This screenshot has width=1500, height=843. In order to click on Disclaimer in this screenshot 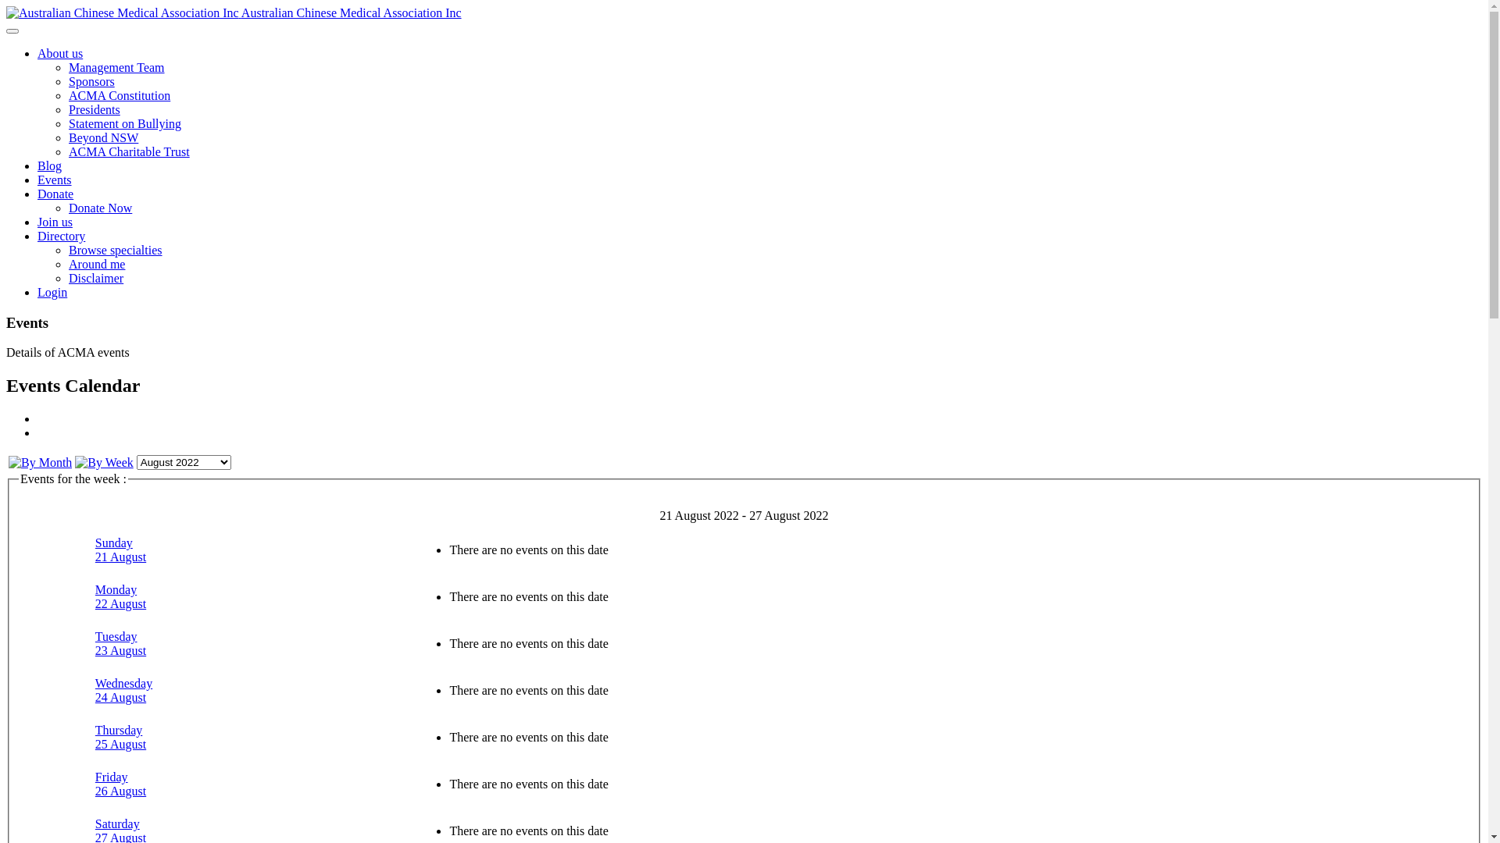, I will do `click(96, 278)`.